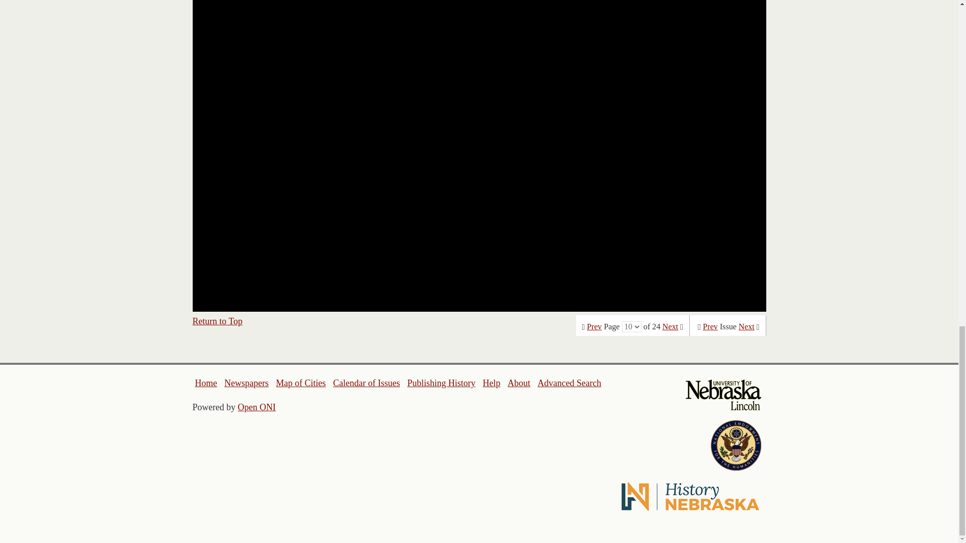 The image size is (966, 543). What do you see at coordinates (670, 327) in the screenshot?
I see `Next` at bounding box center [670, 327].